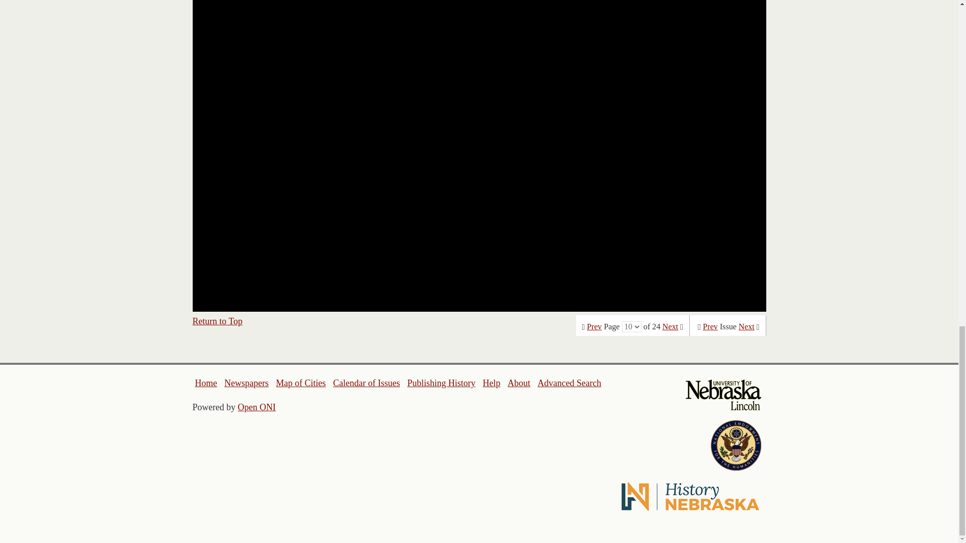 The image size is (966, 543). What do you see at coordinates (670, 327) in the screenshot?
I see `Next` at bounding box center [670, 327].